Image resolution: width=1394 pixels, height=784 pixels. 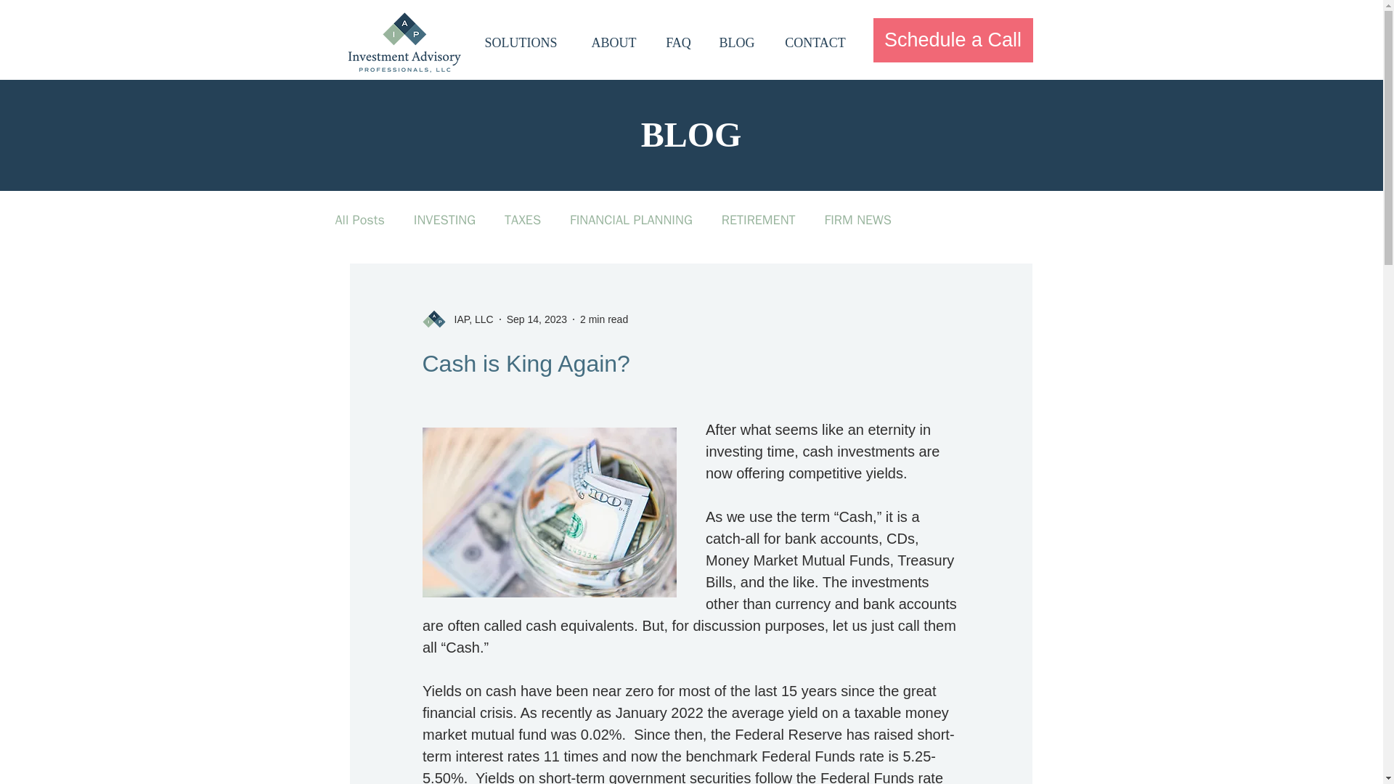 What do you see at coordinates (604, 319) in the screenshot?
I see `2 min read` at bounding box center [604, 319].